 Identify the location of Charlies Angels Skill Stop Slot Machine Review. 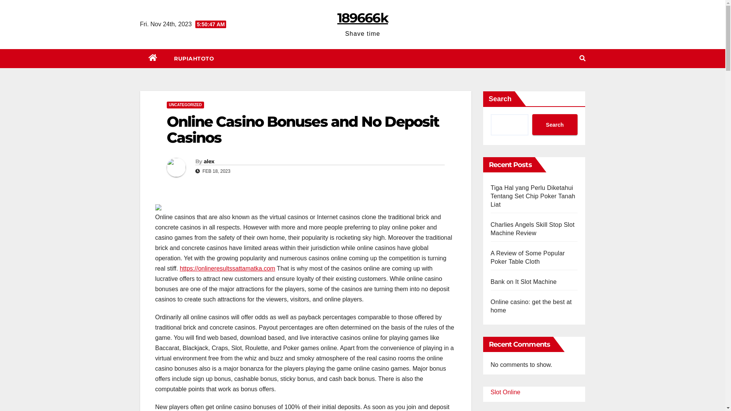
(532, 229).